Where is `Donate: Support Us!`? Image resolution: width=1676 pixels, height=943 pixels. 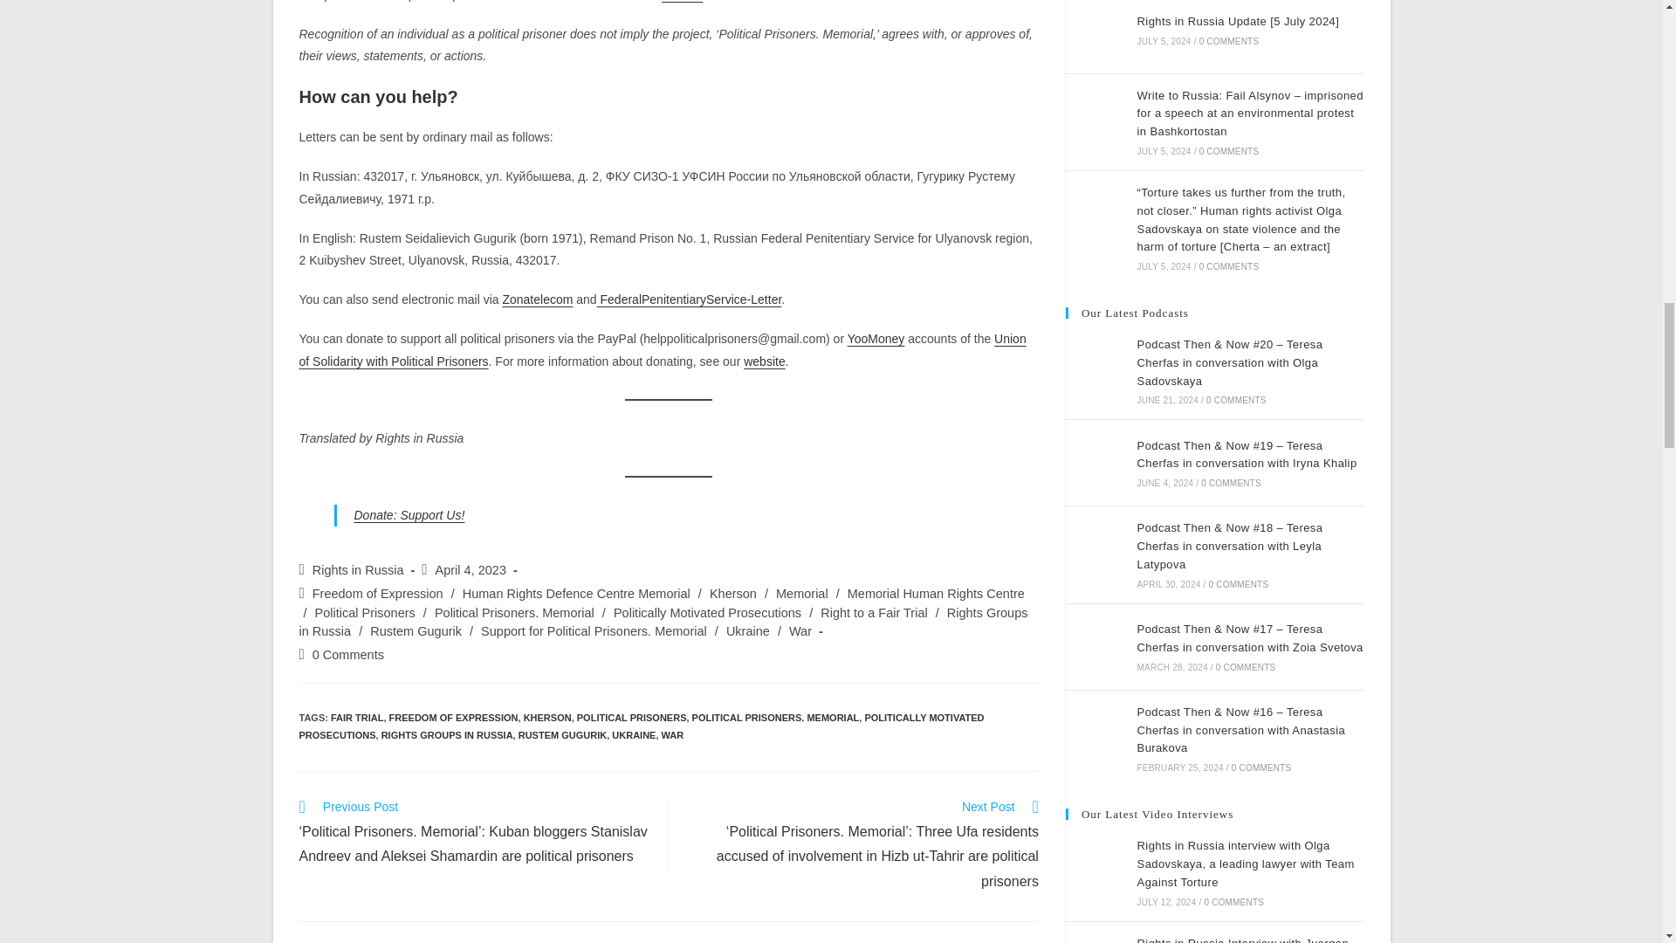
Donate: Support Us! is located at coordinates (409, 515).